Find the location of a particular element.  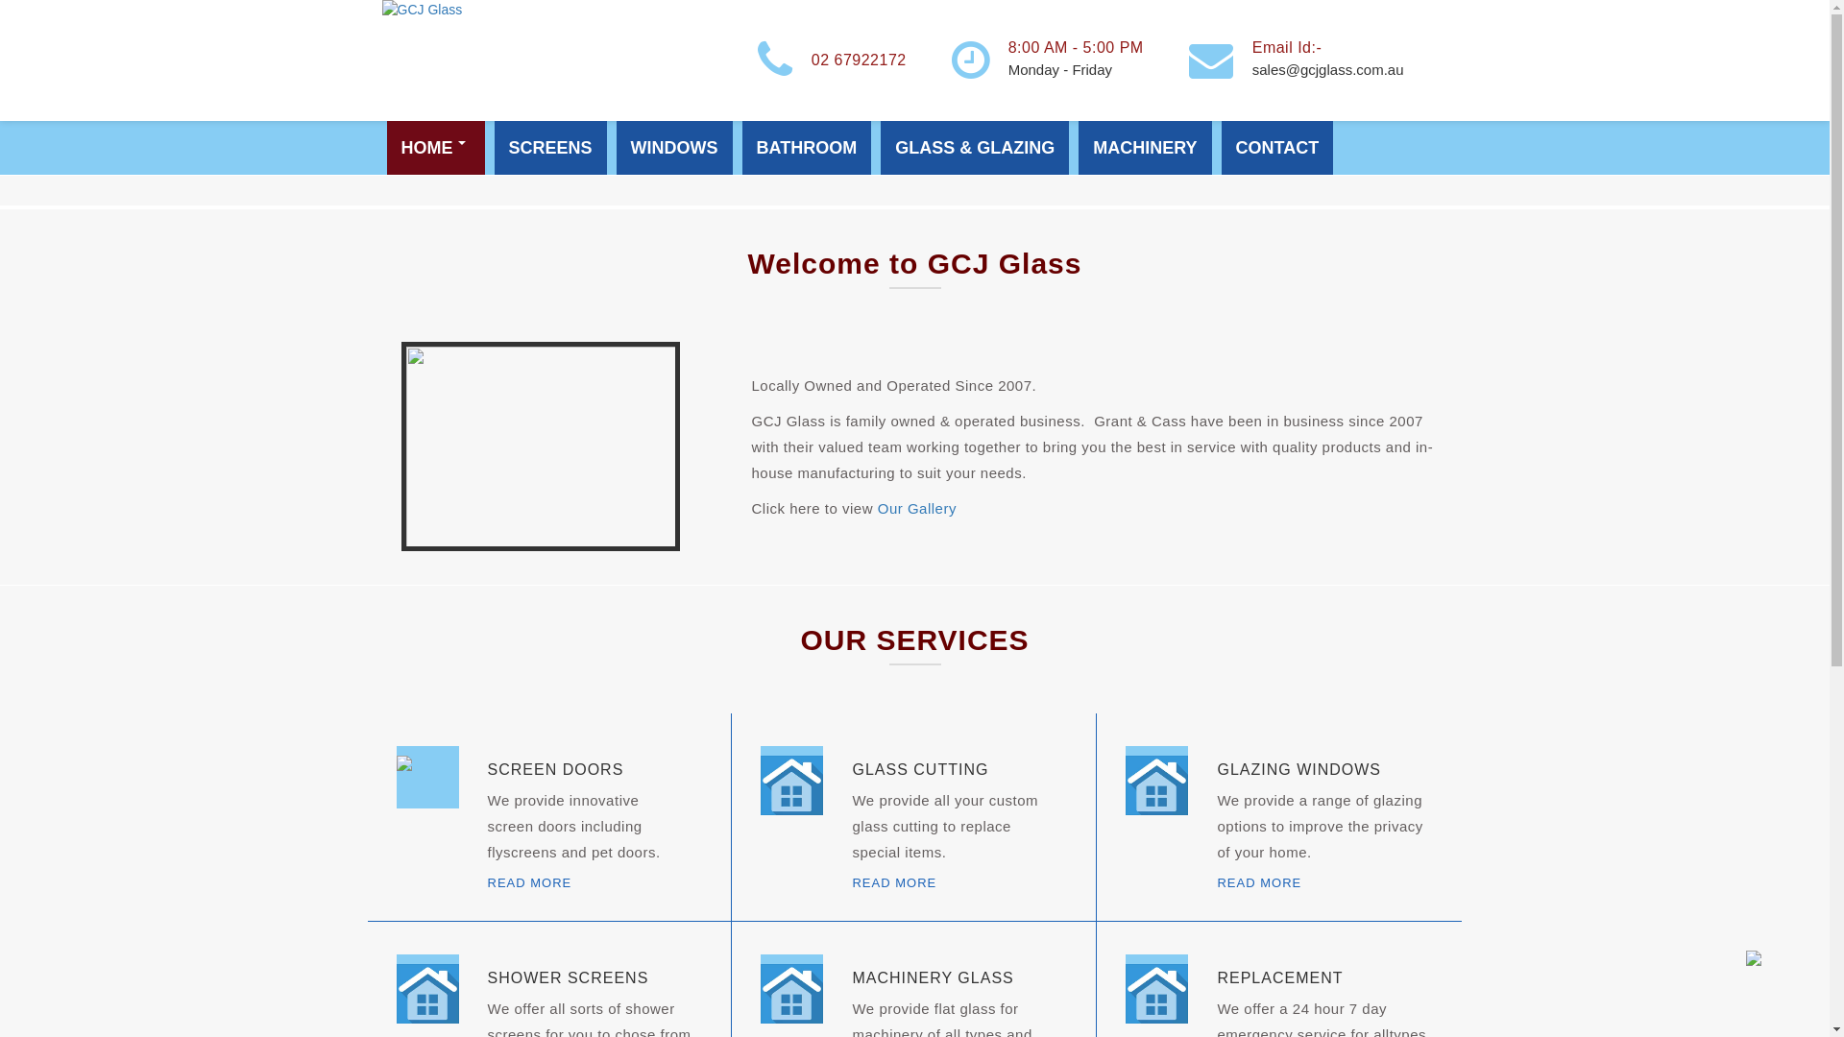

READ MORE is located at coordinates (530, 883).